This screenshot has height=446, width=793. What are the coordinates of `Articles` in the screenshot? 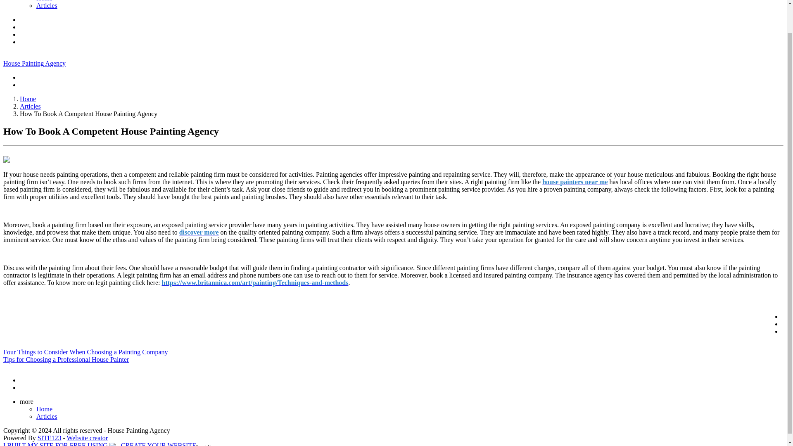 It's located at (31, 106).